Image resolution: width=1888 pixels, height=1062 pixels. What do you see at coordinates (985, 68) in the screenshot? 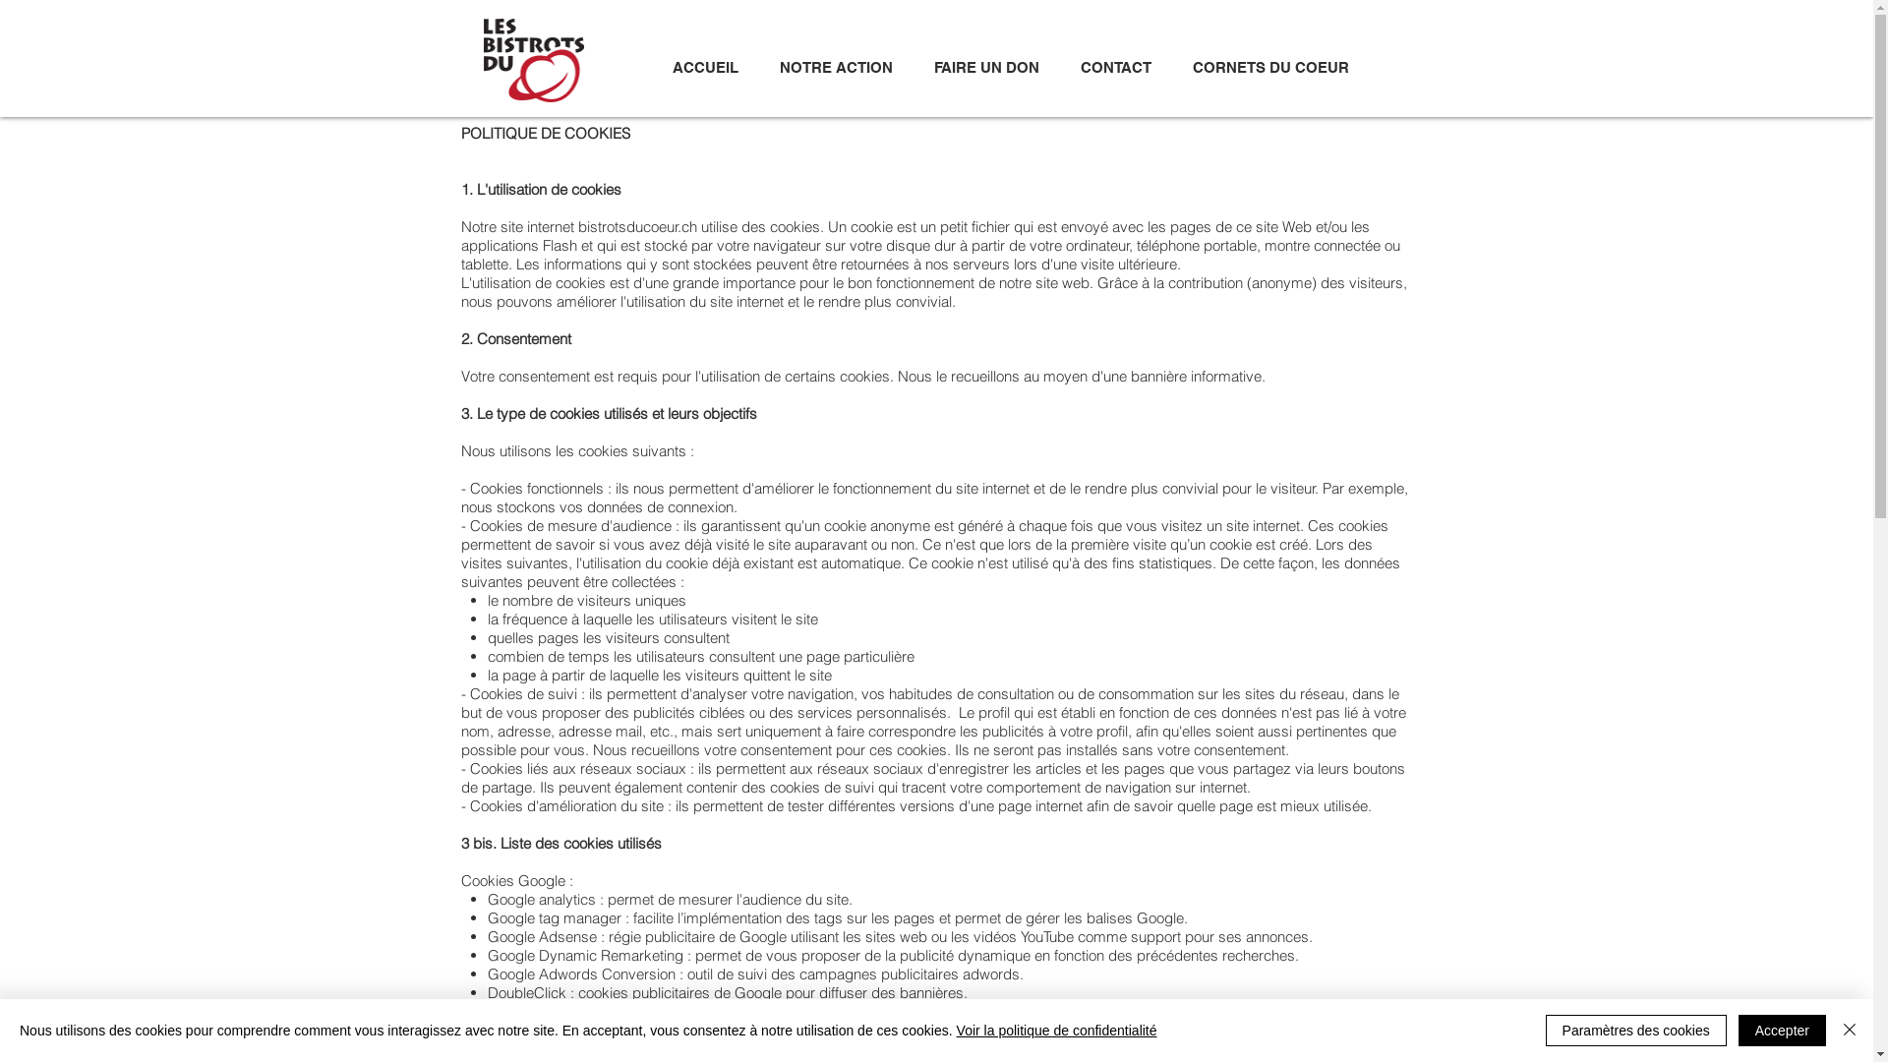
I see `FAIRE UN DON` at bounding box center [985, 68].